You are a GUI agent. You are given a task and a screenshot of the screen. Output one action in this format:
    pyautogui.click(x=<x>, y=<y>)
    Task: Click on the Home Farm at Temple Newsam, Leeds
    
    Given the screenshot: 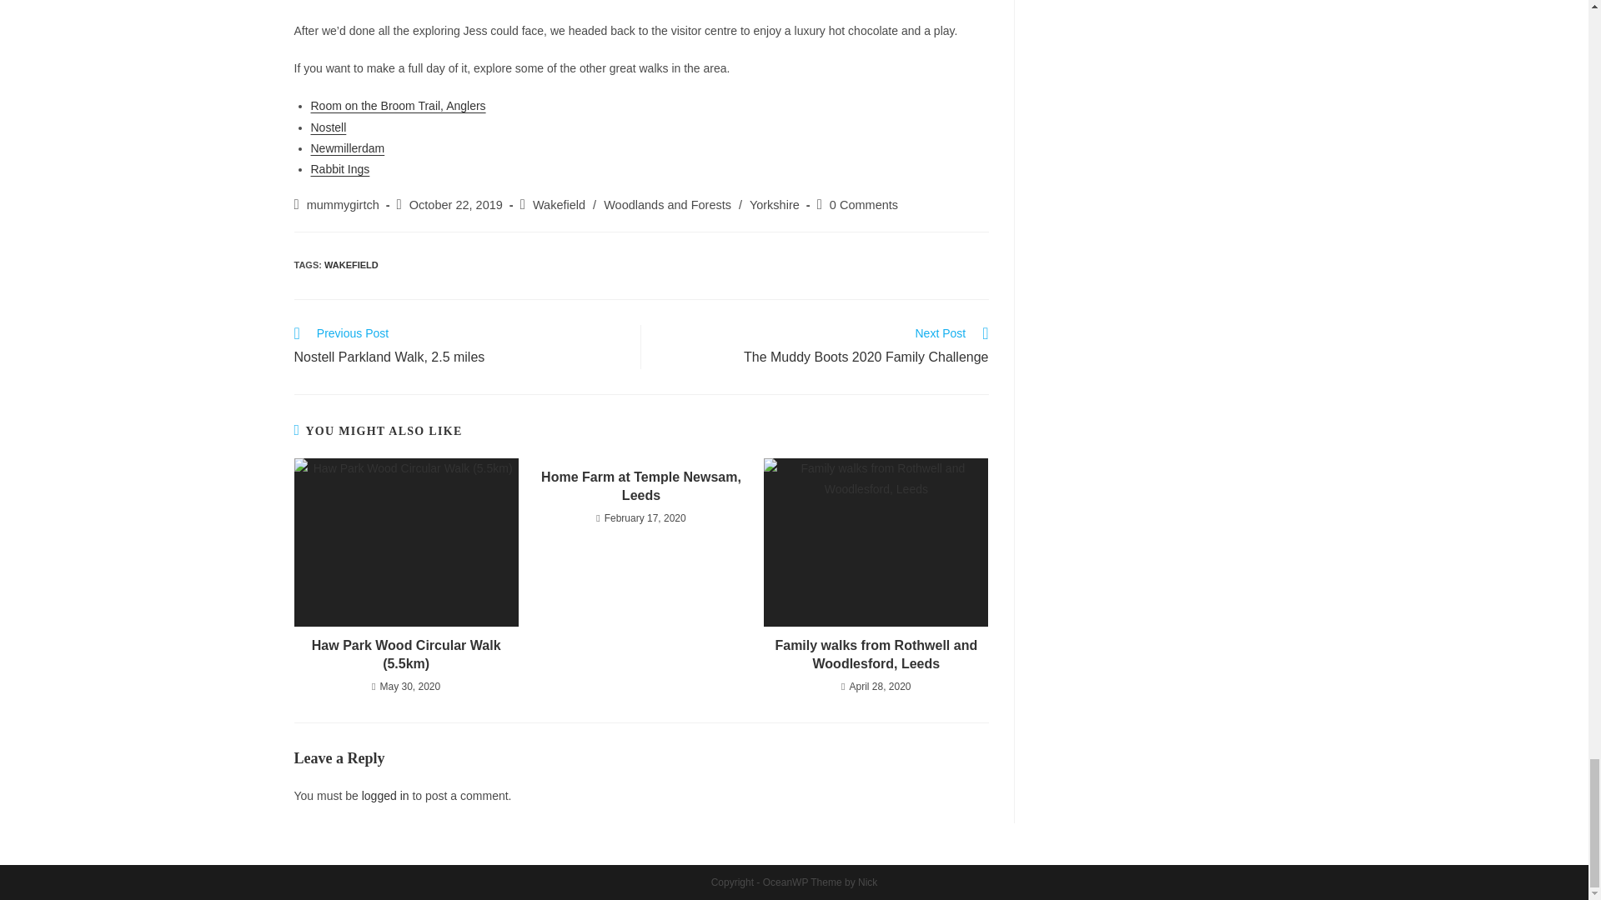 What is the action you would take?
    pyautogui.click(x=640, y=487)
    